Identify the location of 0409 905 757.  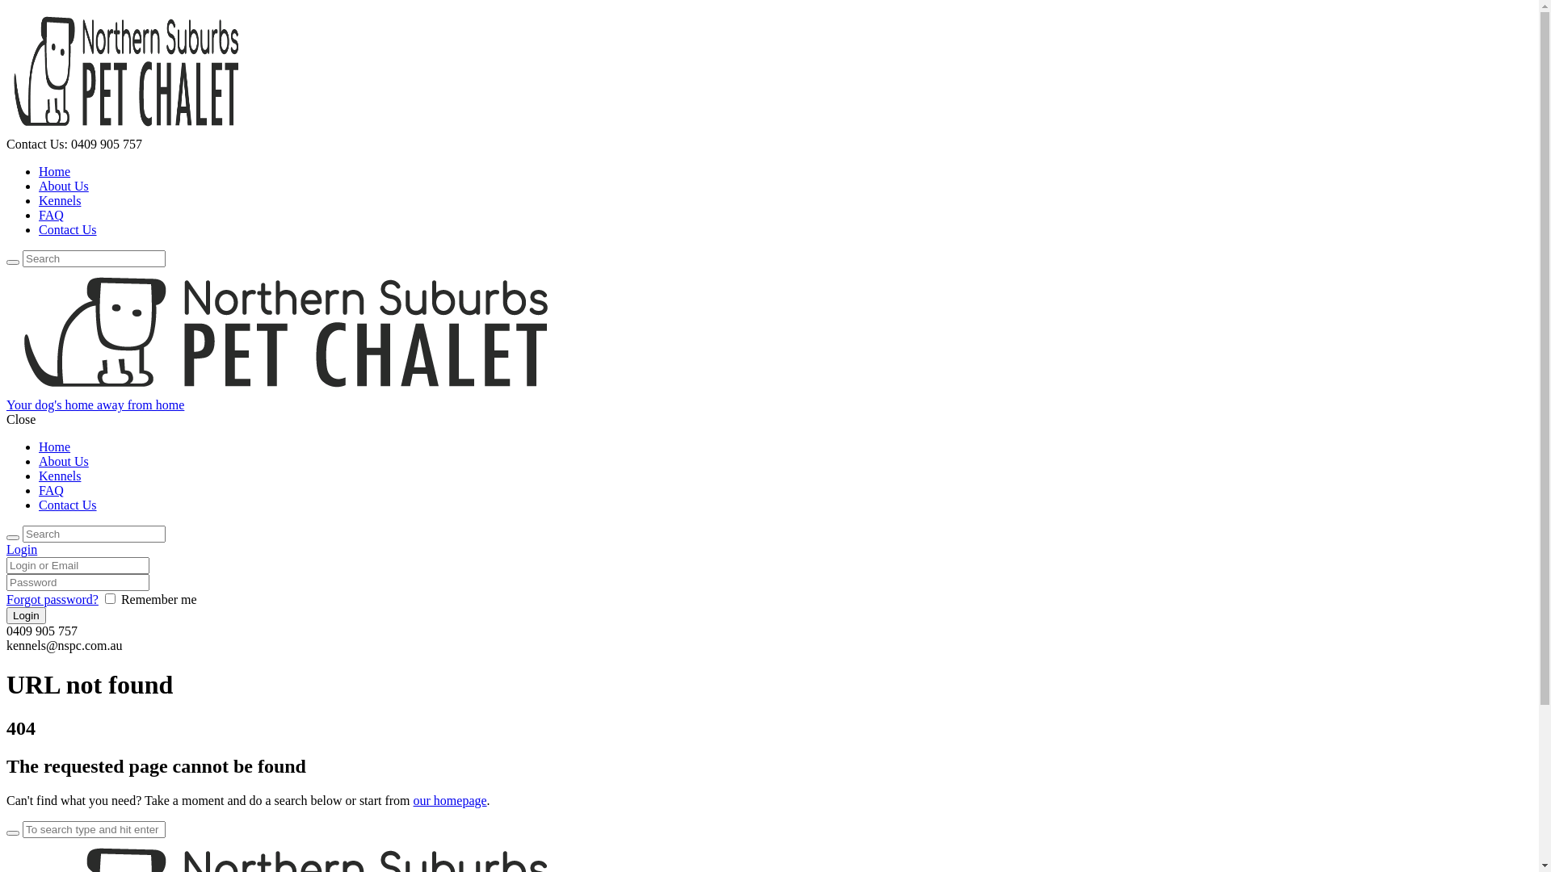
(107, 144).